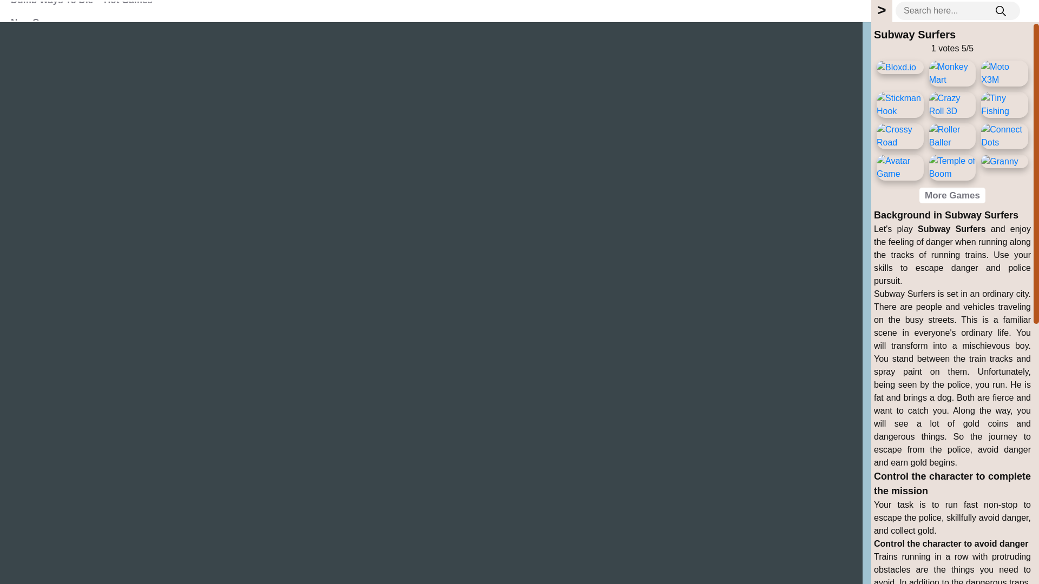  What do you see at coordinates (952, 168) in the screenshot?
I see `Temple of Boom` at bounding box center [952, 168].